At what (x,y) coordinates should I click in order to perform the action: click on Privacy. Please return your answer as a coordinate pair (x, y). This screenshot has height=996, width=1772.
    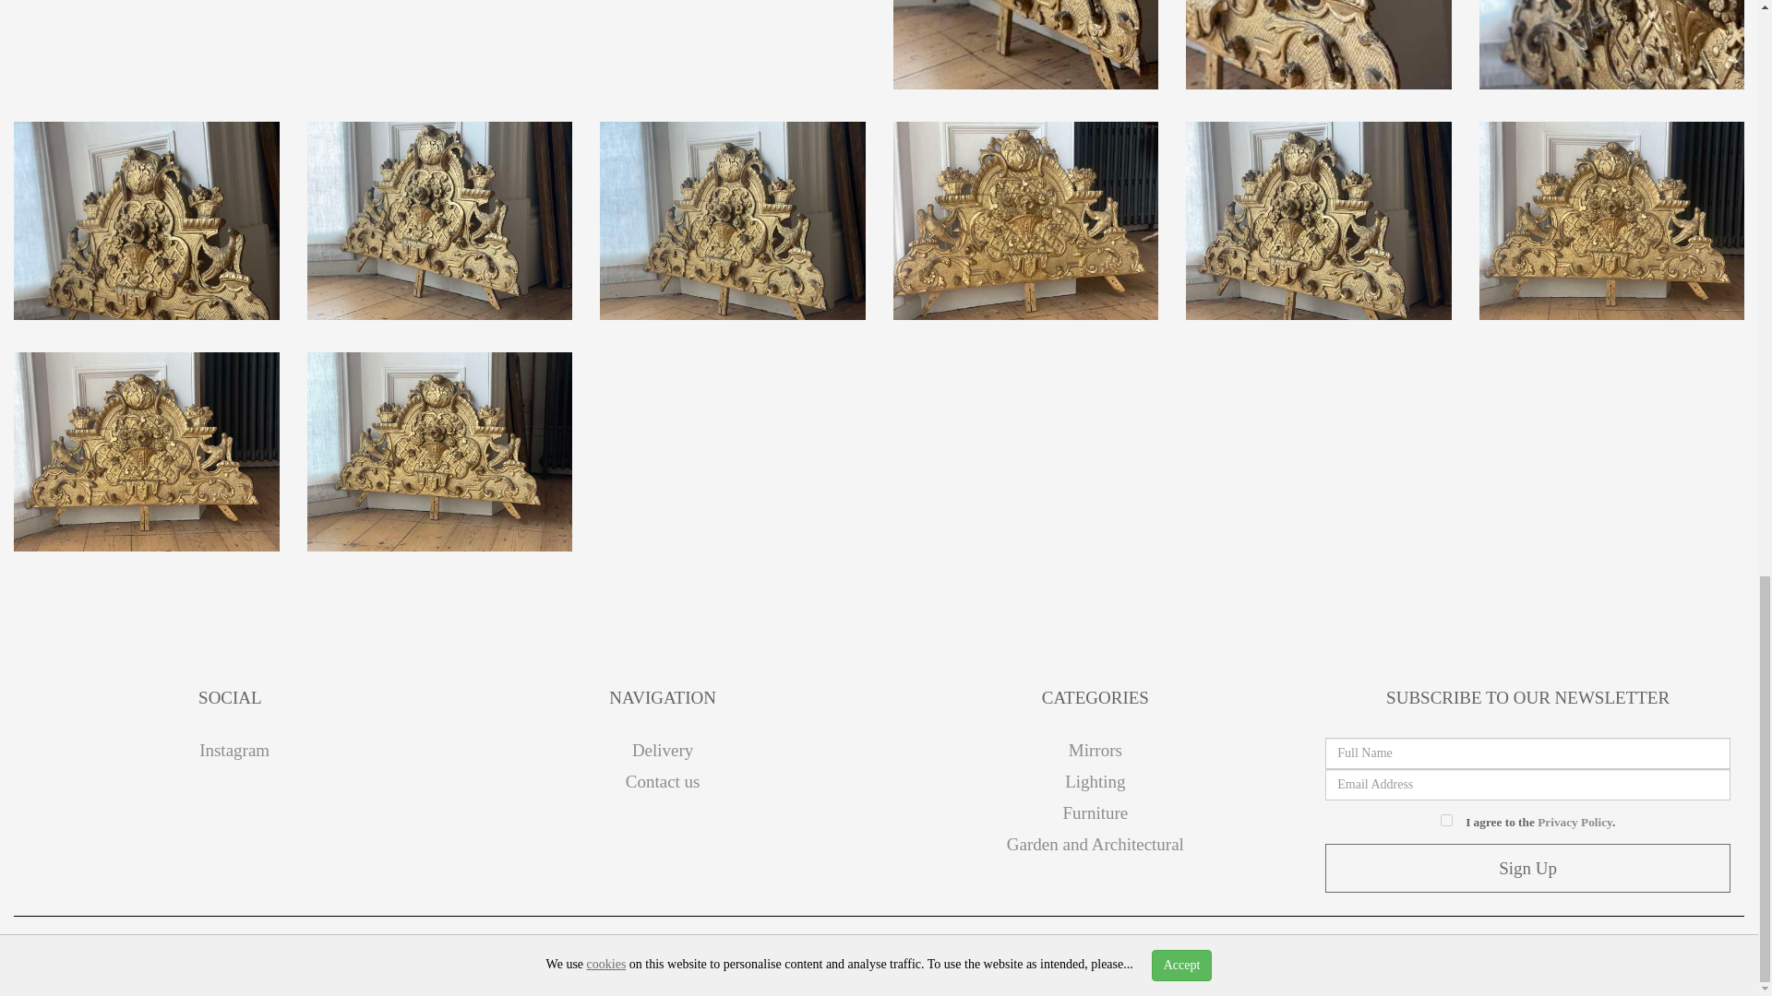
    Looking at the image, I should click on (850, 952).